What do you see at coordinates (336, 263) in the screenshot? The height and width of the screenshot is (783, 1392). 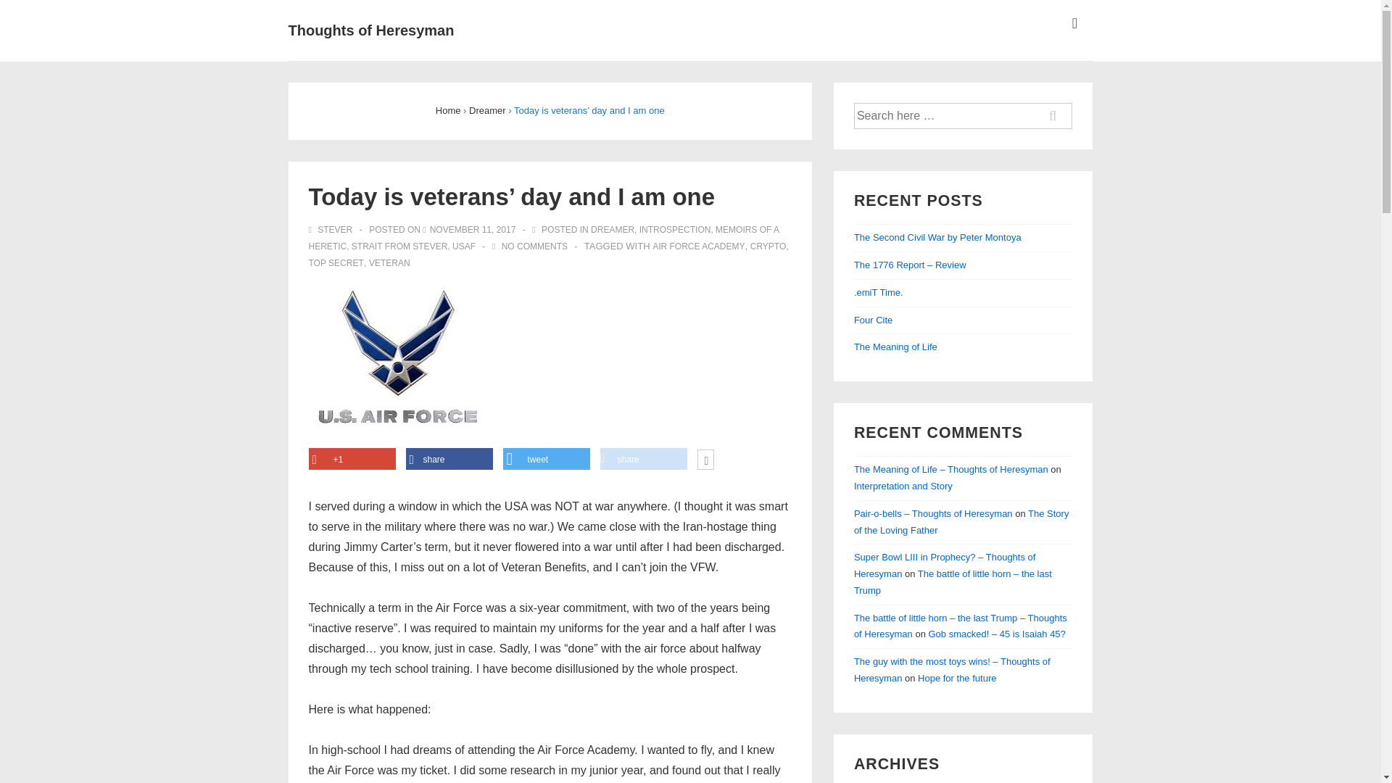 I see `TOP SECRET` at bounding box center [336, 263].